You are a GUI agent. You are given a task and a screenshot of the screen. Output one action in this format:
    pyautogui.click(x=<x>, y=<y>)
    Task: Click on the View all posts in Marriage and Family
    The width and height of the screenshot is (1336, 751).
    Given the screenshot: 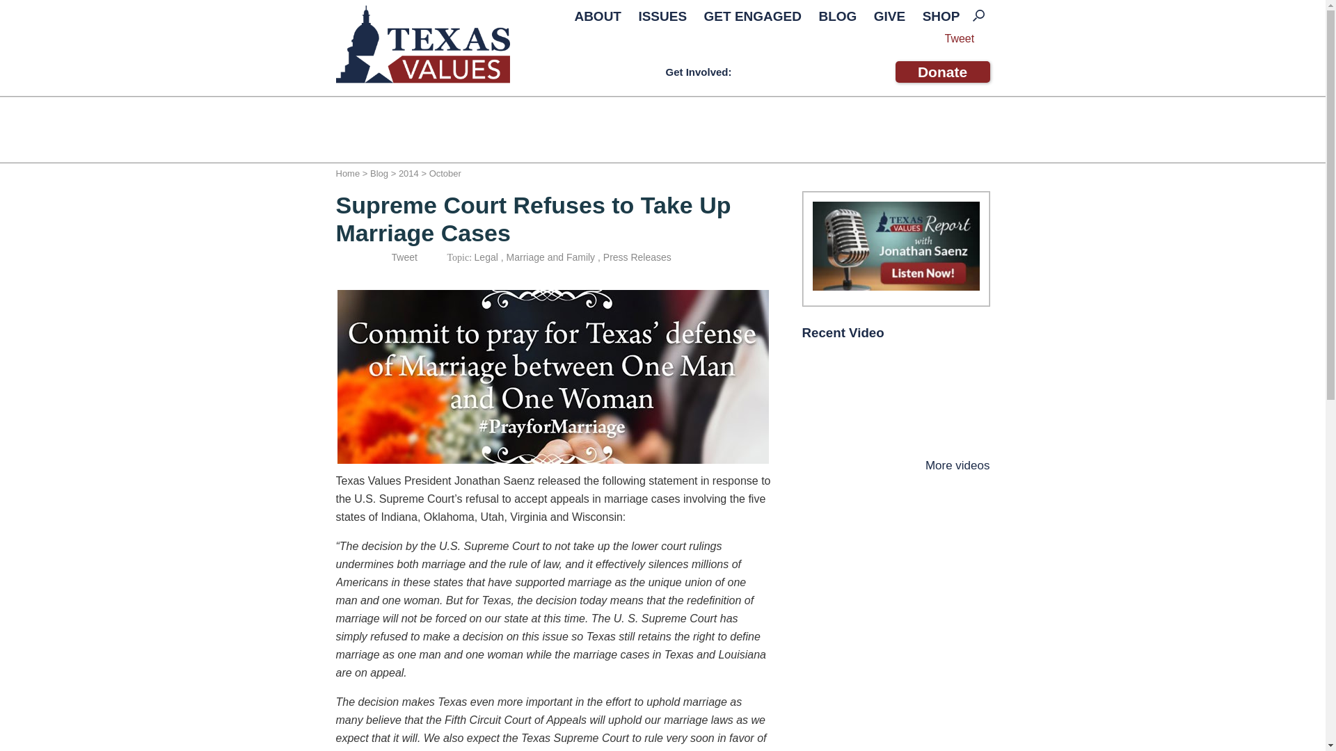 What is the action you would take?
    pyautogui.click(x=551, y=257)
    